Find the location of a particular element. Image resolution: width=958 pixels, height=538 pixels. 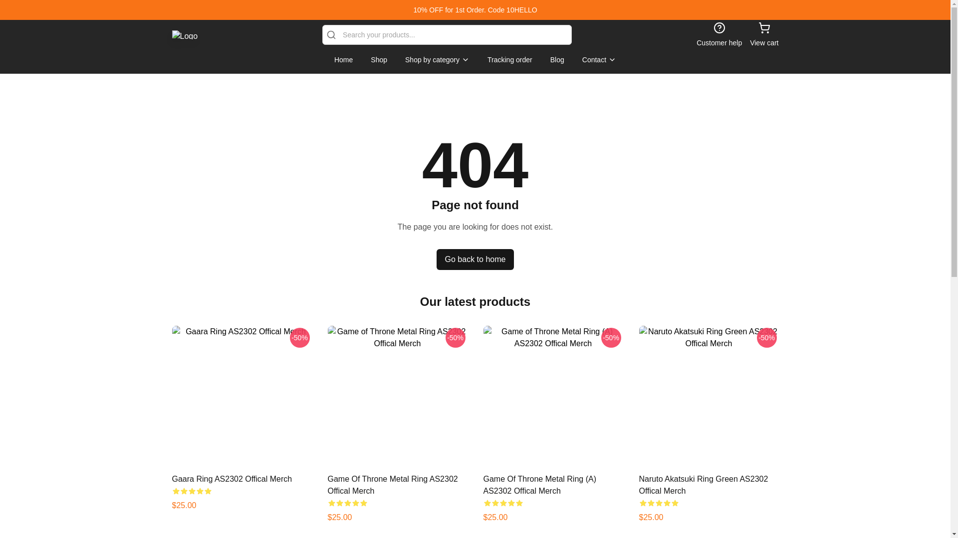

Shop by category is located at coordinates (437, 60).